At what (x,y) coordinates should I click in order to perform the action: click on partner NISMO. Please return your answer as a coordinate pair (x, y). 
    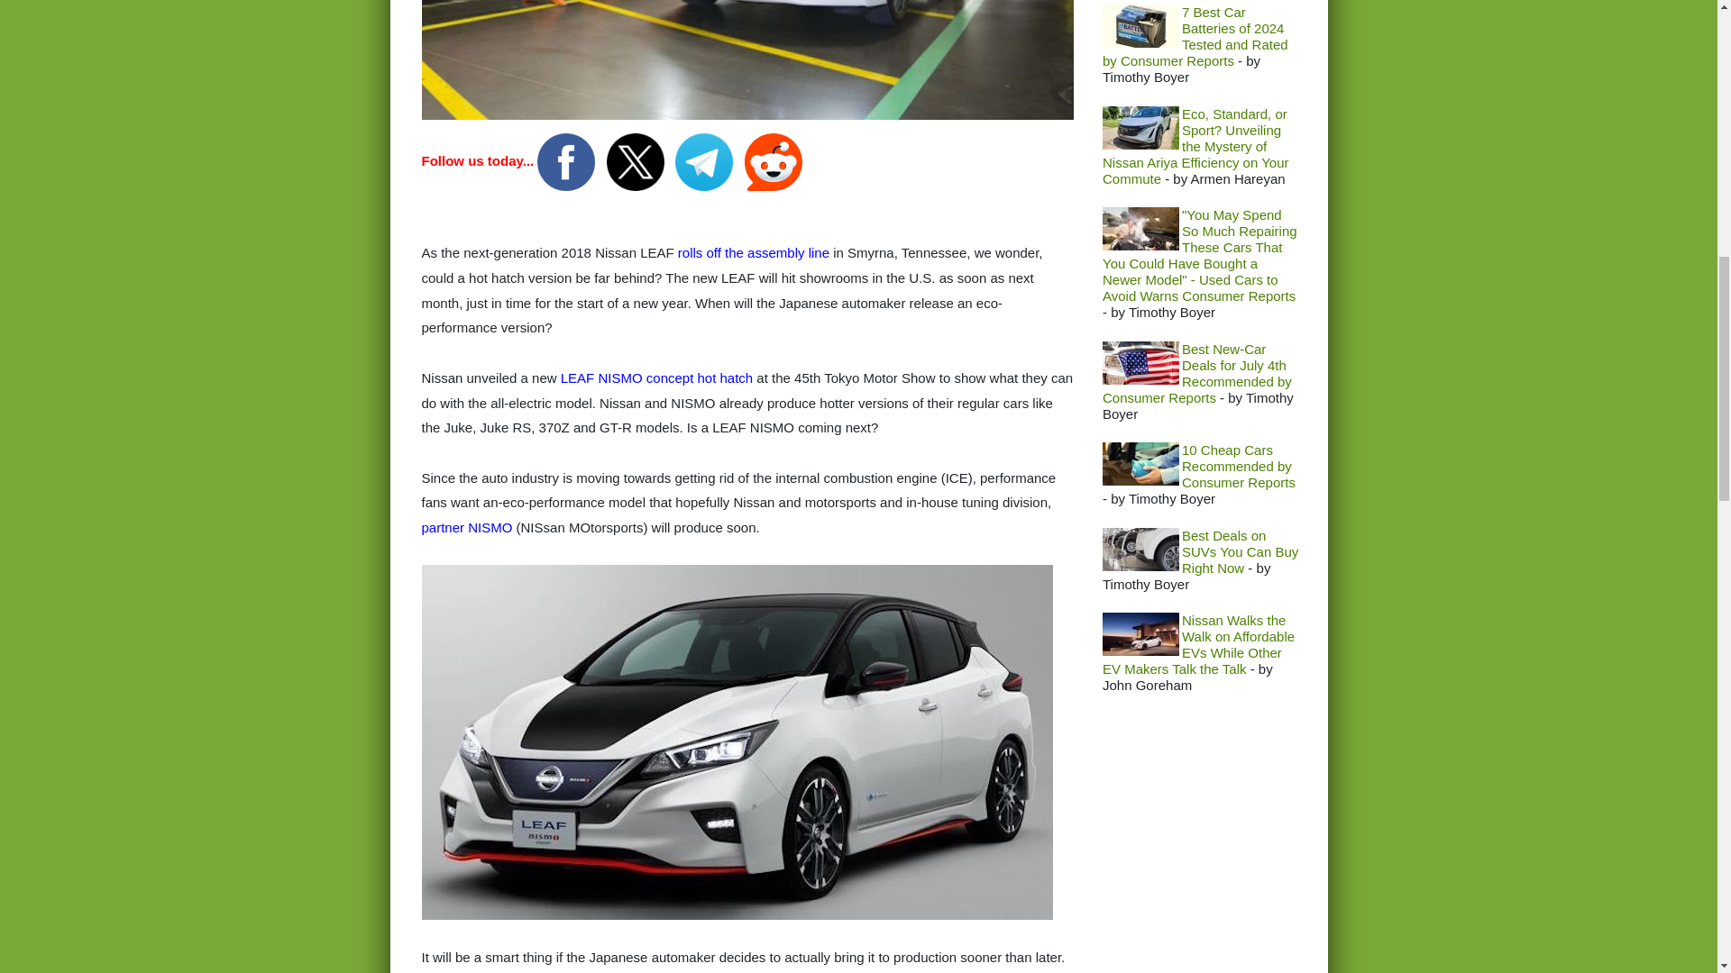
    Looking at the image, I should click on (467, 527).